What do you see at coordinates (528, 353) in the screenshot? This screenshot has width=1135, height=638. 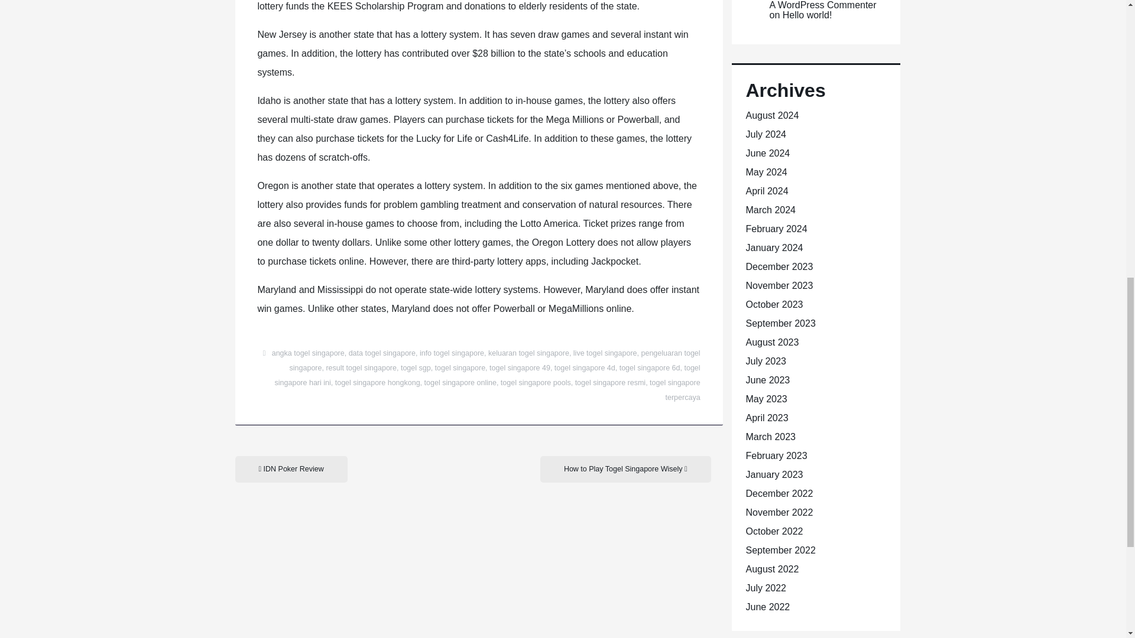 I see `keluaran togel singapore` at bounding box center [528, 353].